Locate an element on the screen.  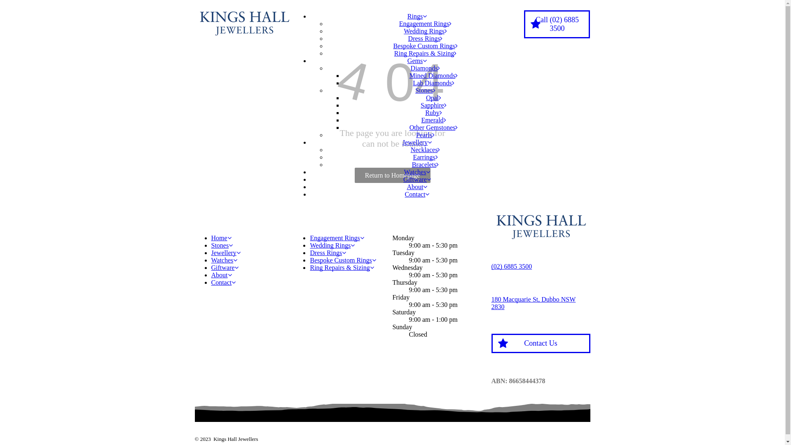
Opal is located at coordinates (433, 98).